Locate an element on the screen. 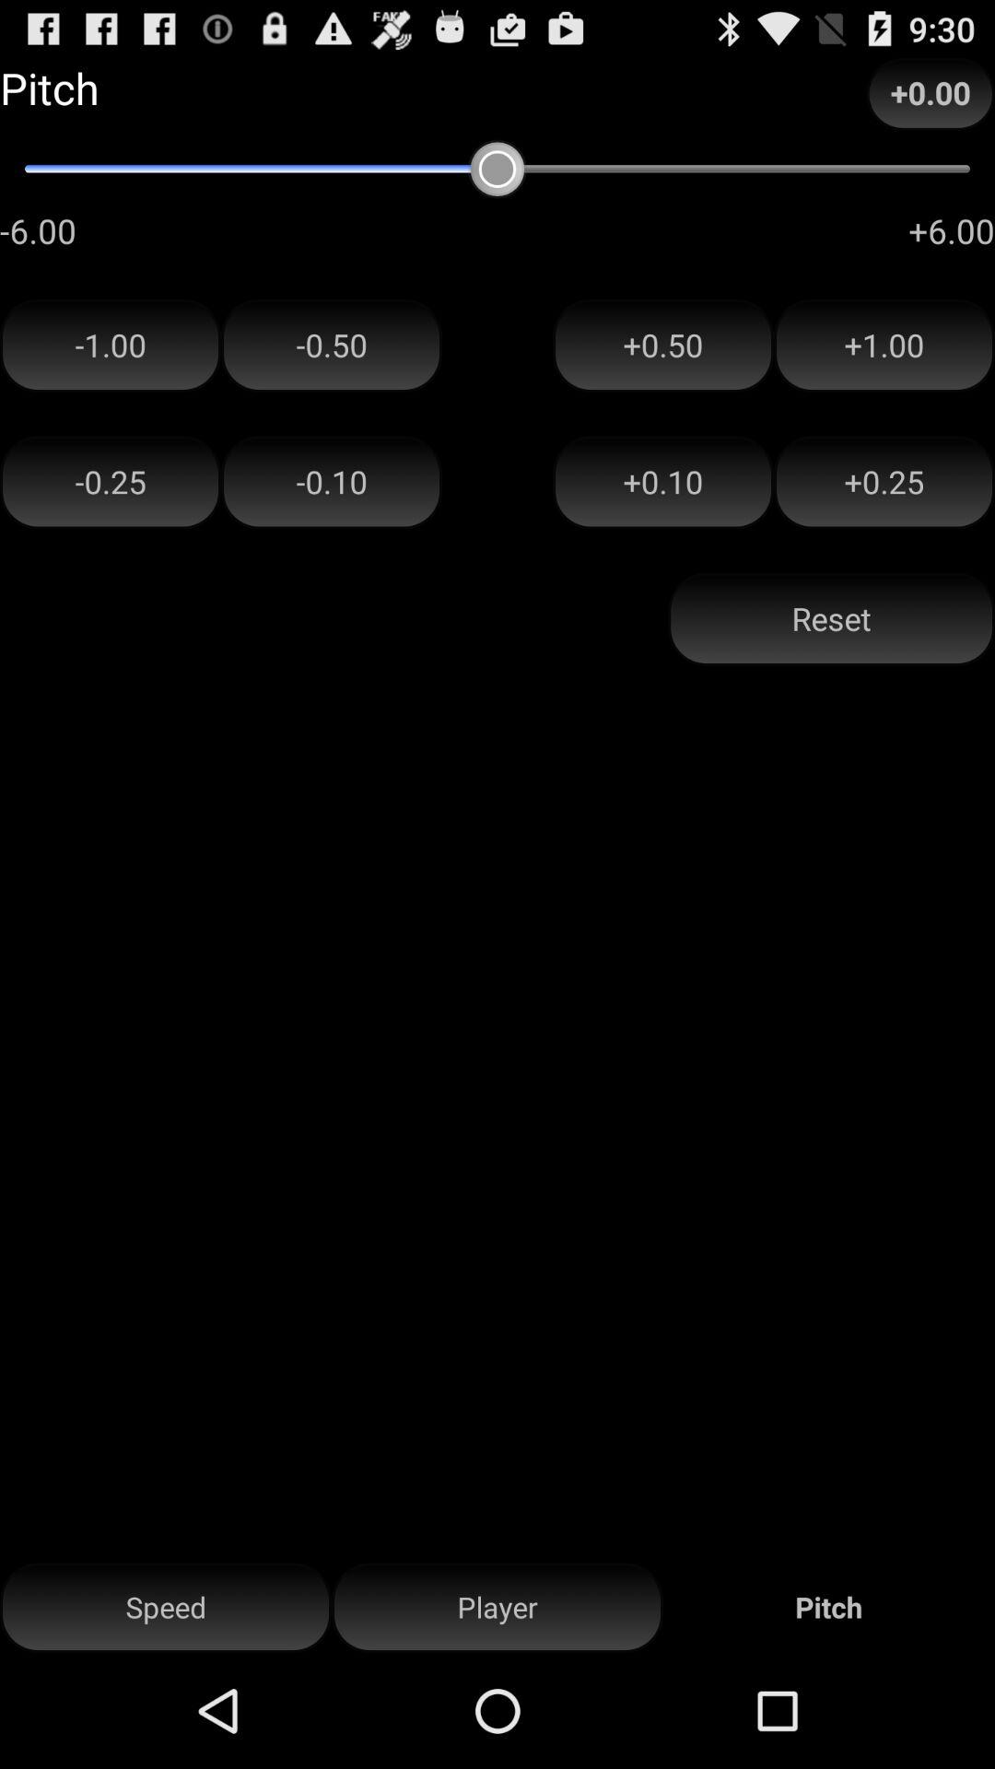 The width and height of the screenshot is (995, 1769). launch button to the left of the player item is located at coordinates (166, 1607).